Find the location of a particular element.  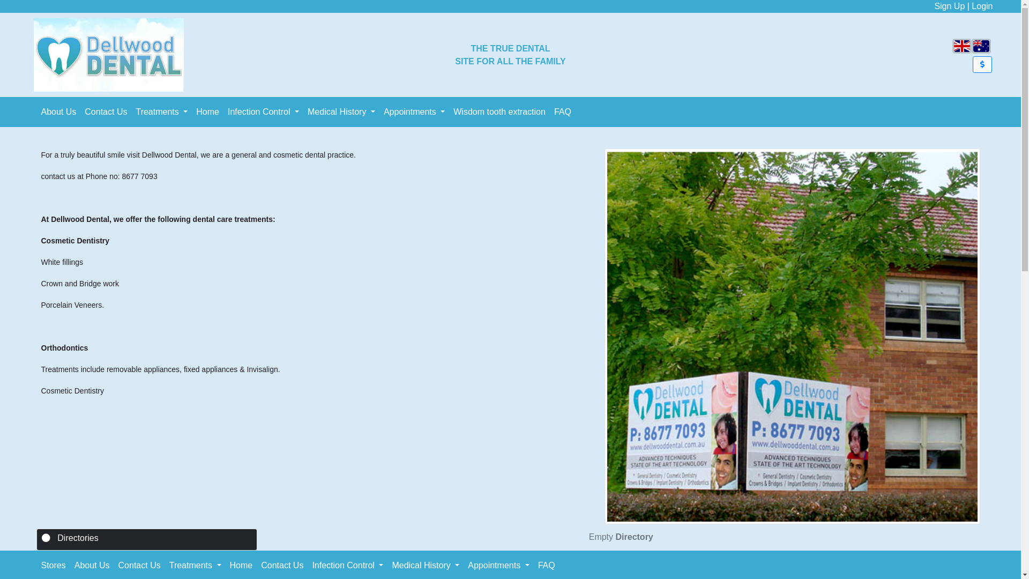

Treatments is located at coordinates (195, 566).